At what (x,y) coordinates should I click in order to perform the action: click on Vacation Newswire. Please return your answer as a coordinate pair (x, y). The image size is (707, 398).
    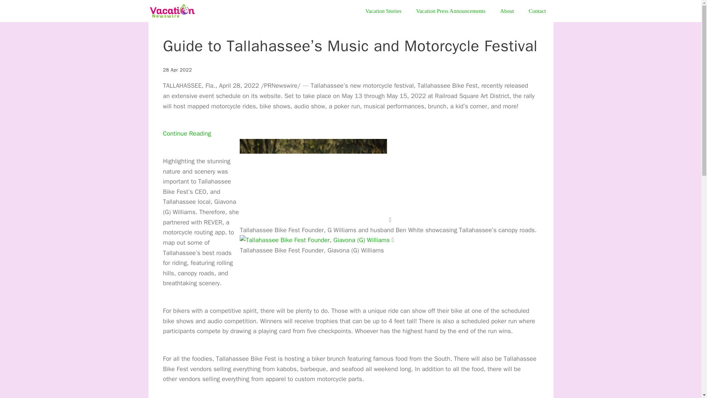
    Looking at the image, I should click on (172, 11).